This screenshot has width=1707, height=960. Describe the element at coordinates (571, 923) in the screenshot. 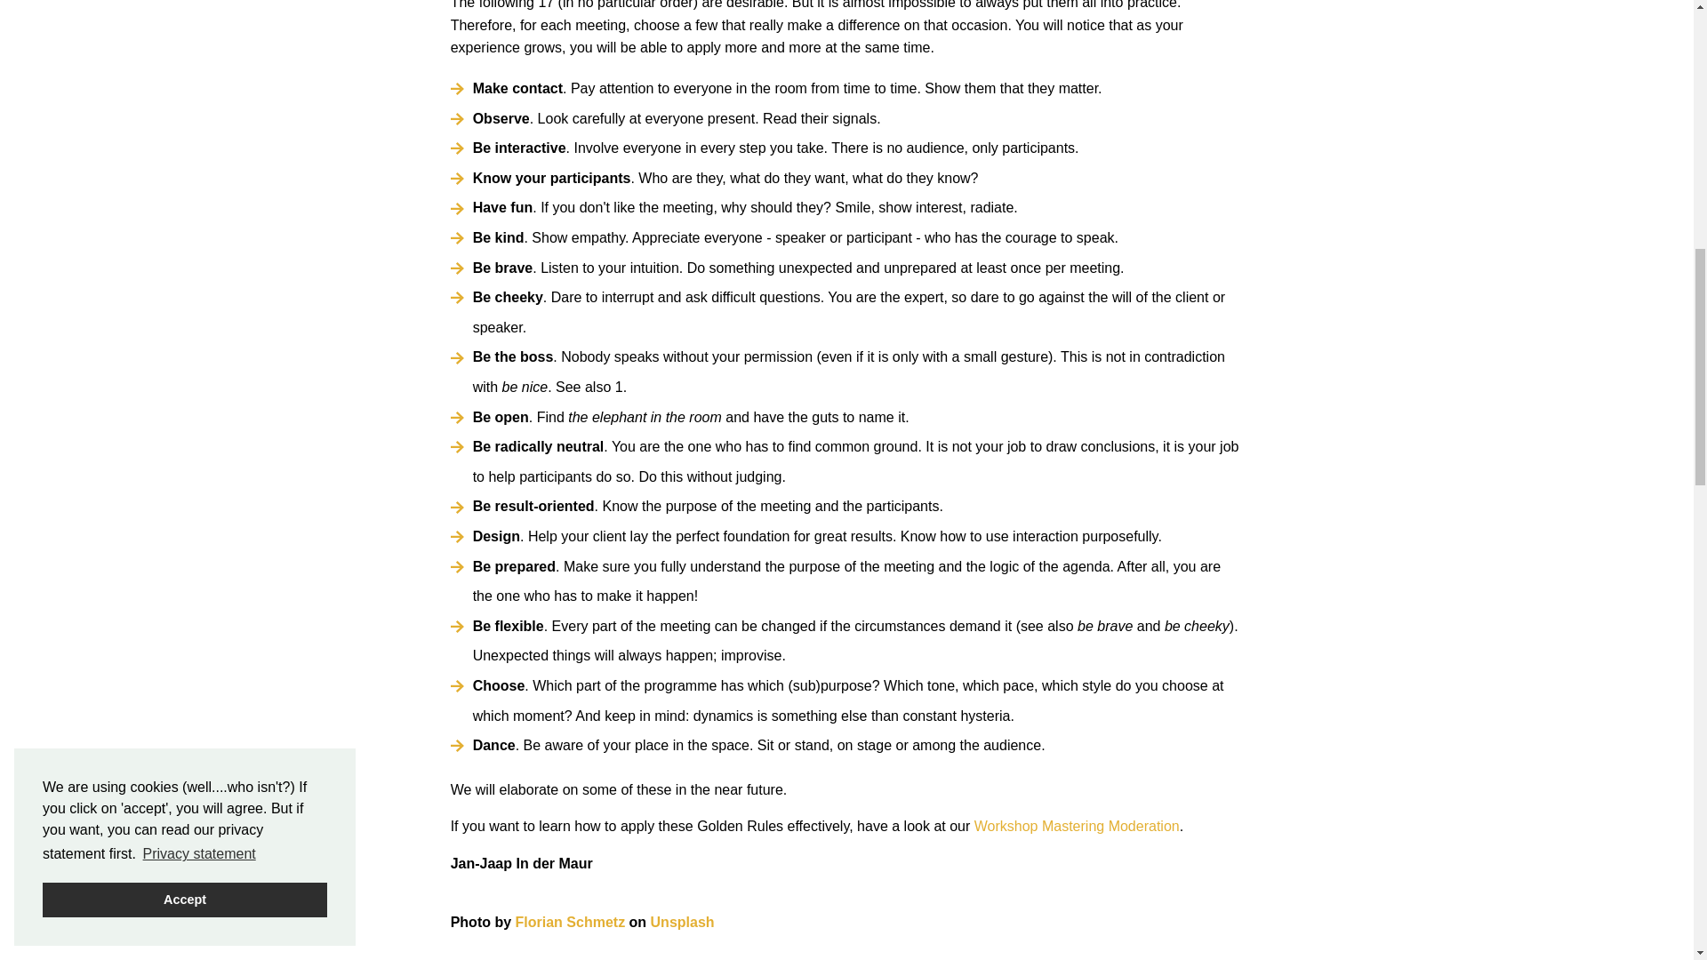

I see `Florian Schmetz` at that location.